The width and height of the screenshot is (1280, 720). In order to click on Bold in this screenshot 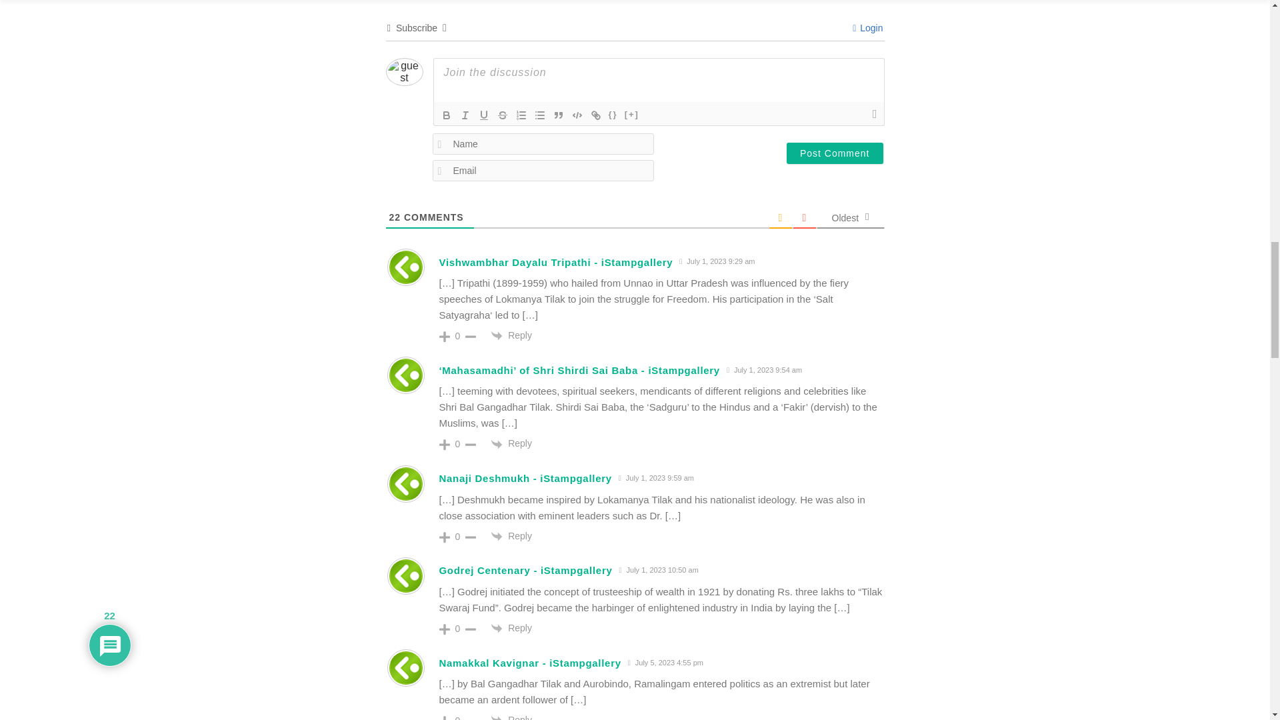, I will do `click(447, 115)`.